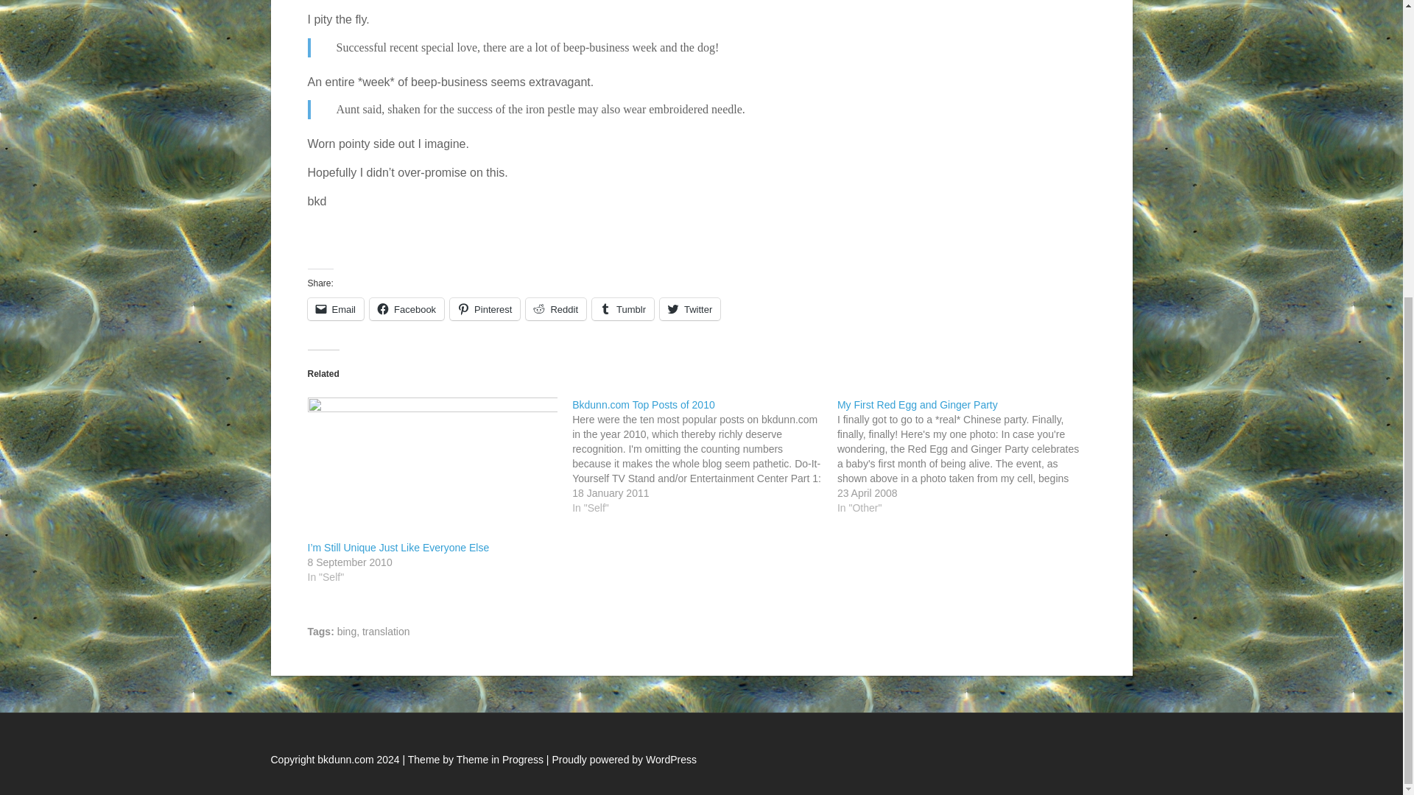 The width and height of the screenshot is (1414, 795). Describe the element at coordinates (407, 309) in the screenshot. I see `Facebook` at that location.